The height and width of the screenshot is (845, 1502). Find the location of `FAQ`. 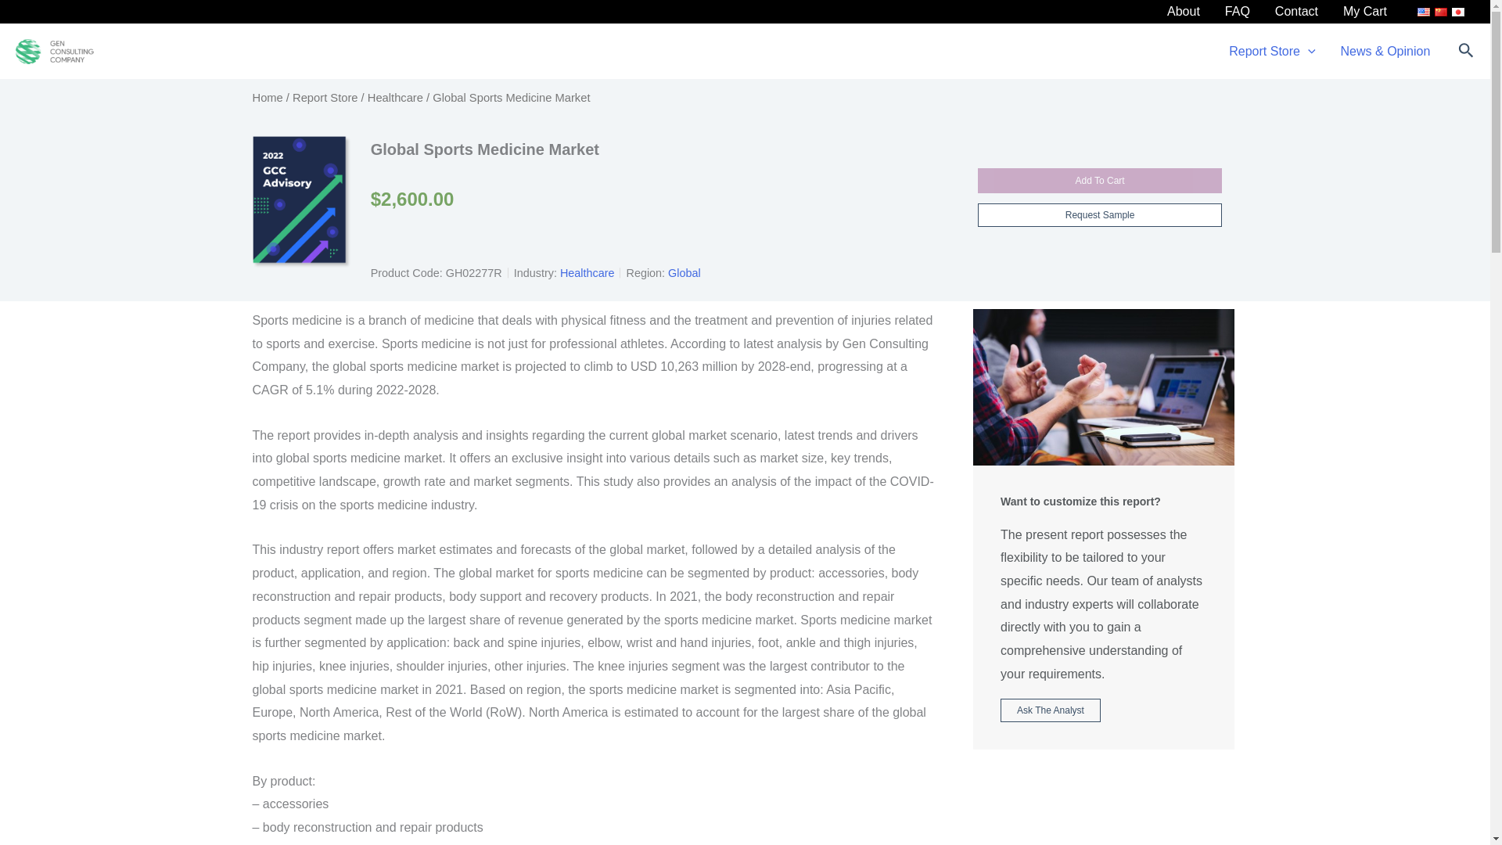

FAQ is located at coordinates (1238, 12).